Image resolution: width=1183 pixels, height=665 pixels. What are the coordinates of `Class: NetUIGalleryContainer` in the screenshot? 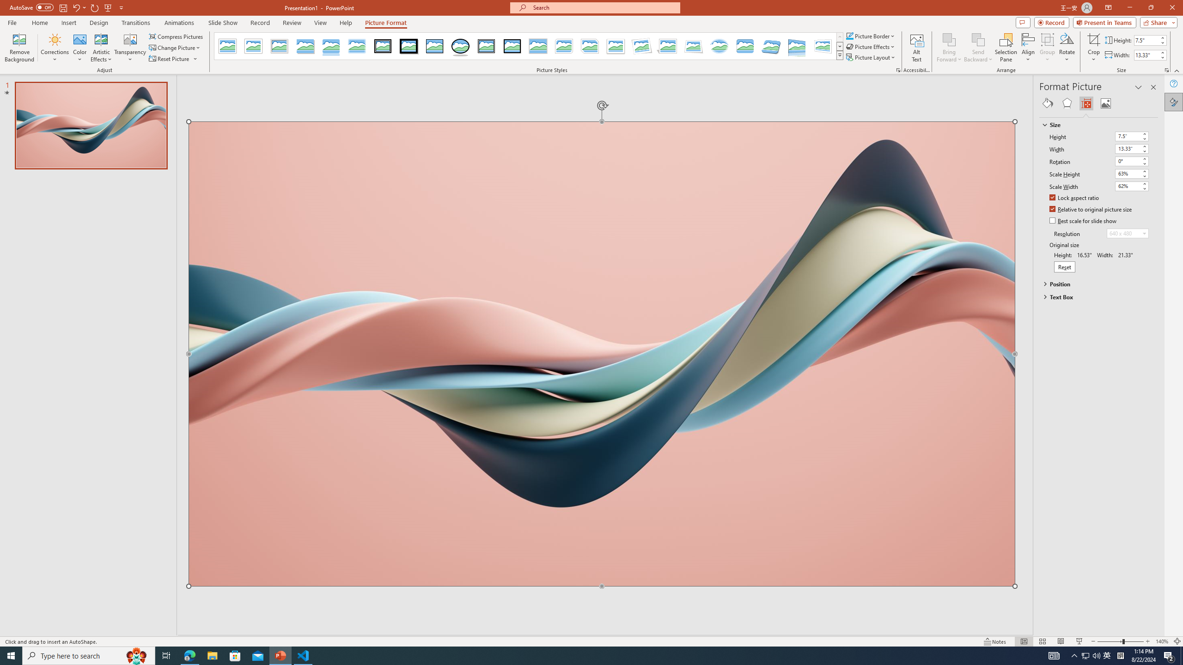 It's located at (1099, 103).